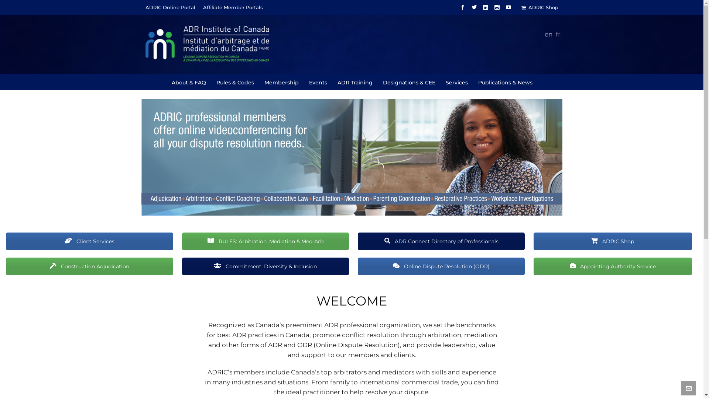 Image resolution: width=709 pixels, height=398 pixels. I want to click on Construction Adjudication, so click(89, 266).